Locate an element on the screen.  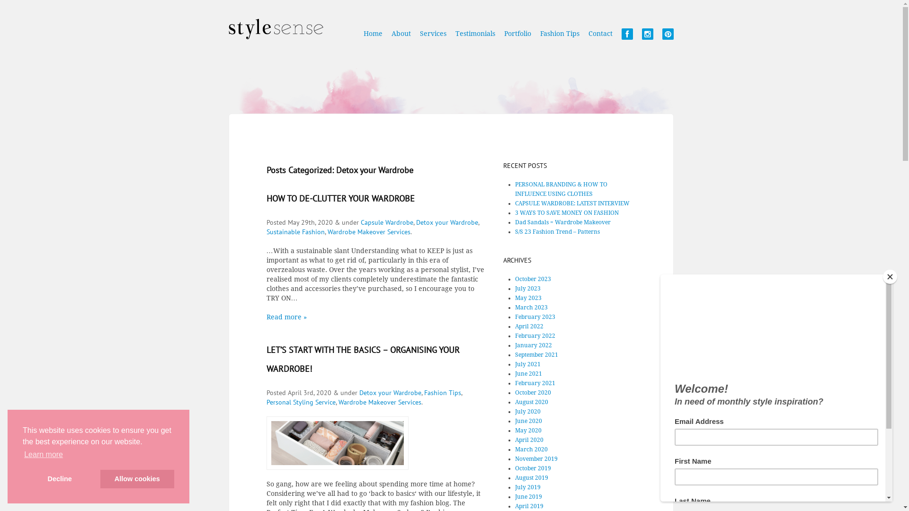
HOW TO DE-CLUTTER YOUR WARDROBE is located at coordinates (340, 199).